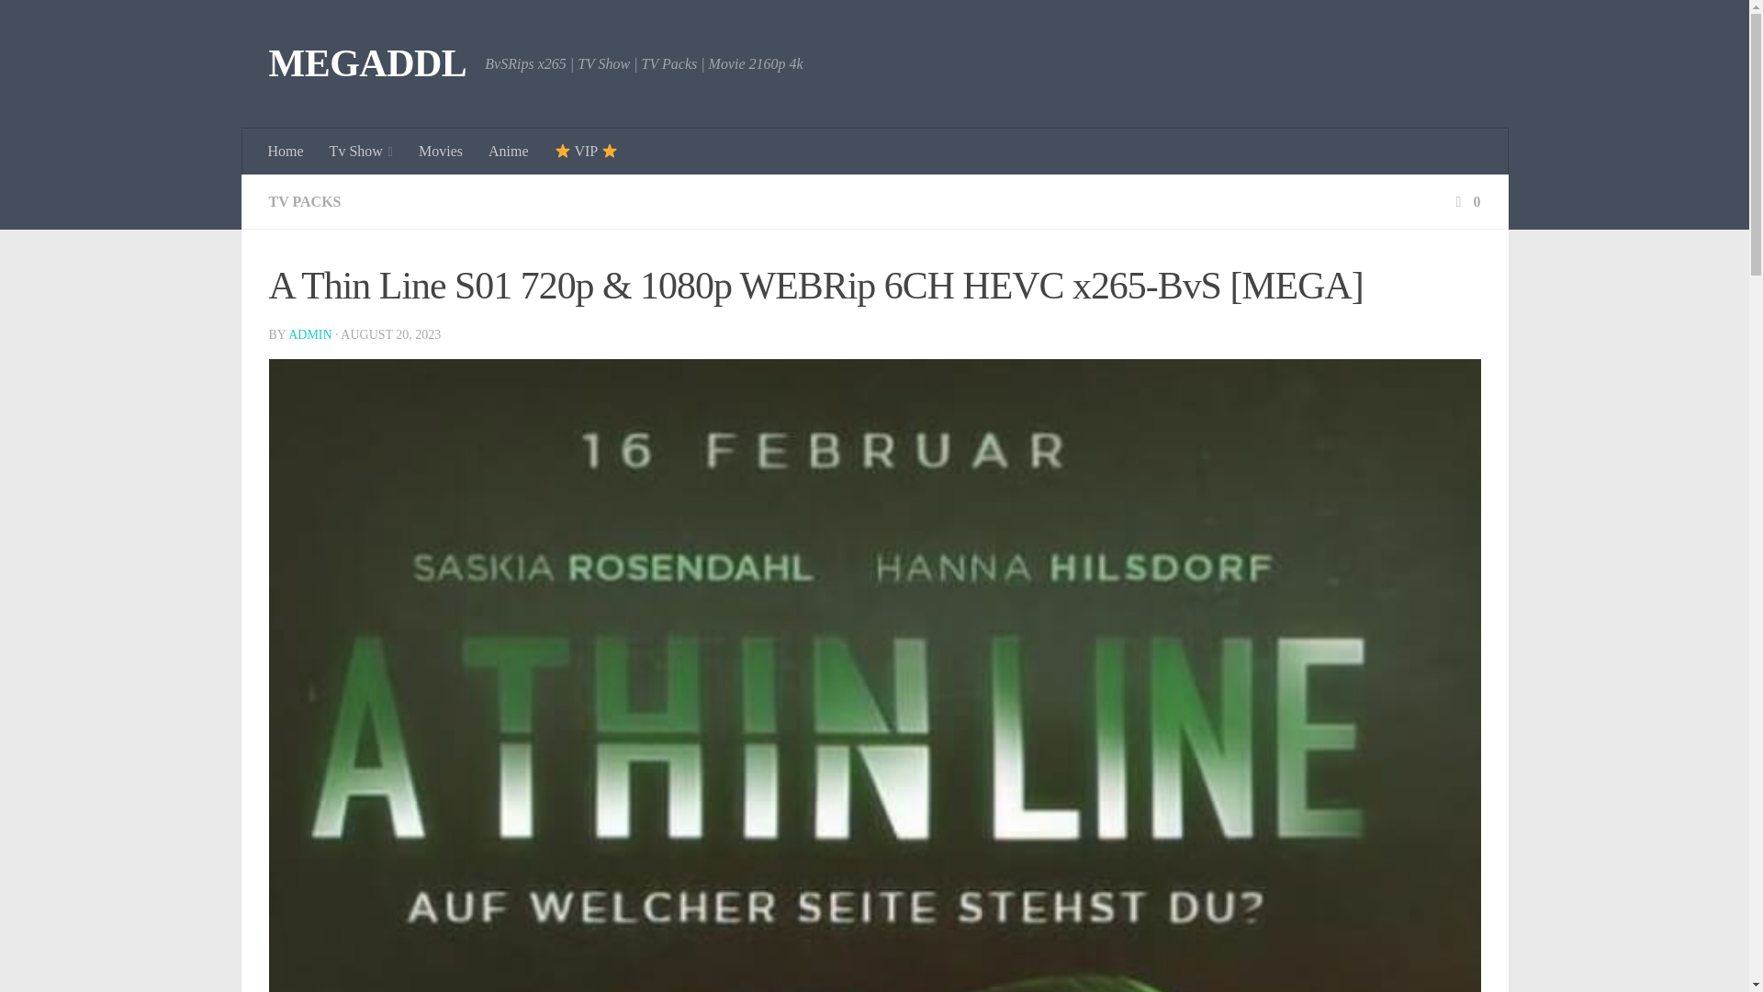 This screenshot has width=1763, height=992. What do you see at coordinates (309, 334) in the screenshot?
I see `Posts by admin` at bounding box center [309, 334].